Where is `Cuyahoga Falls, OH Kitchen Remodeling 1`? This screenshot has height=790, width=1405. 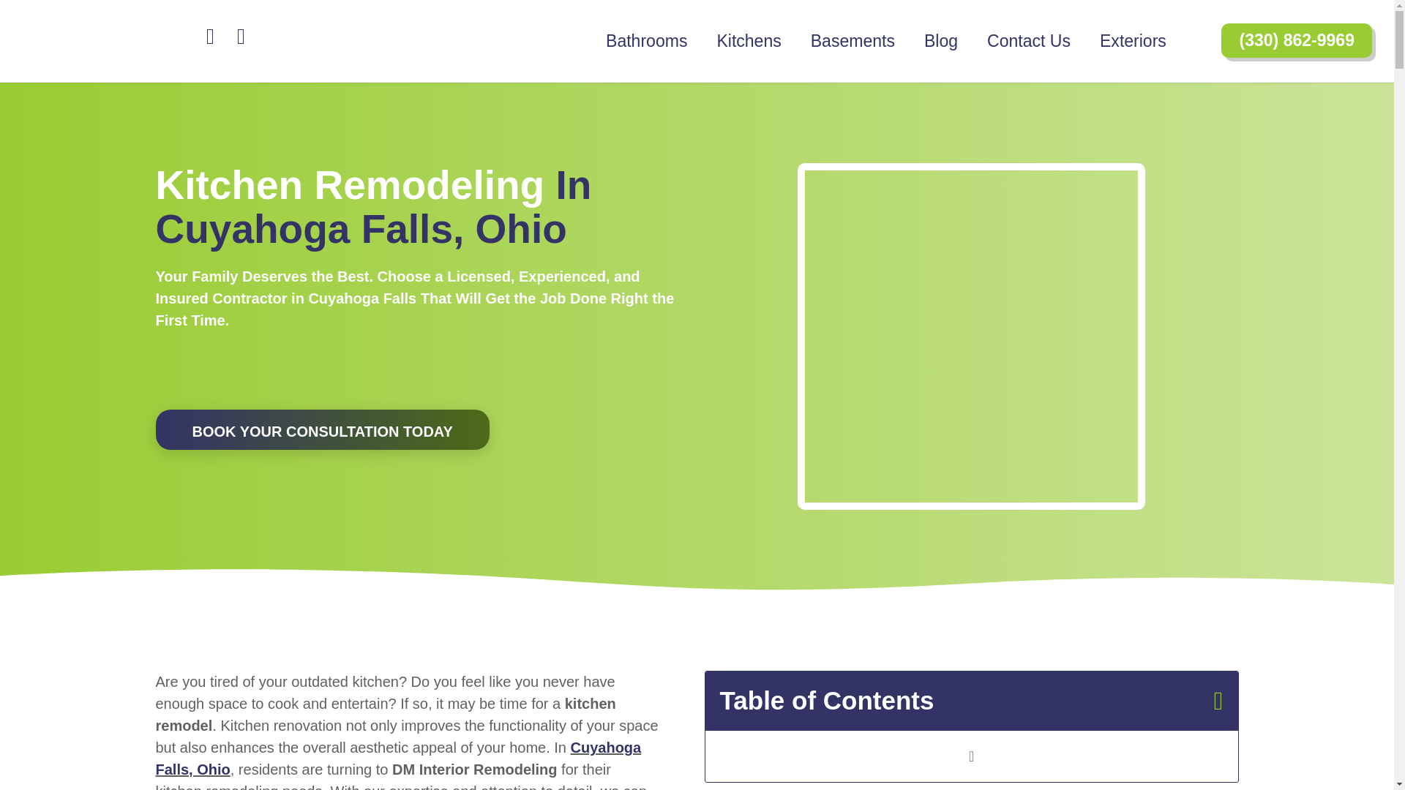
Cuyahoga Falls, OH Kitchen Remodeling 1 is located at coordinates (314, 376).